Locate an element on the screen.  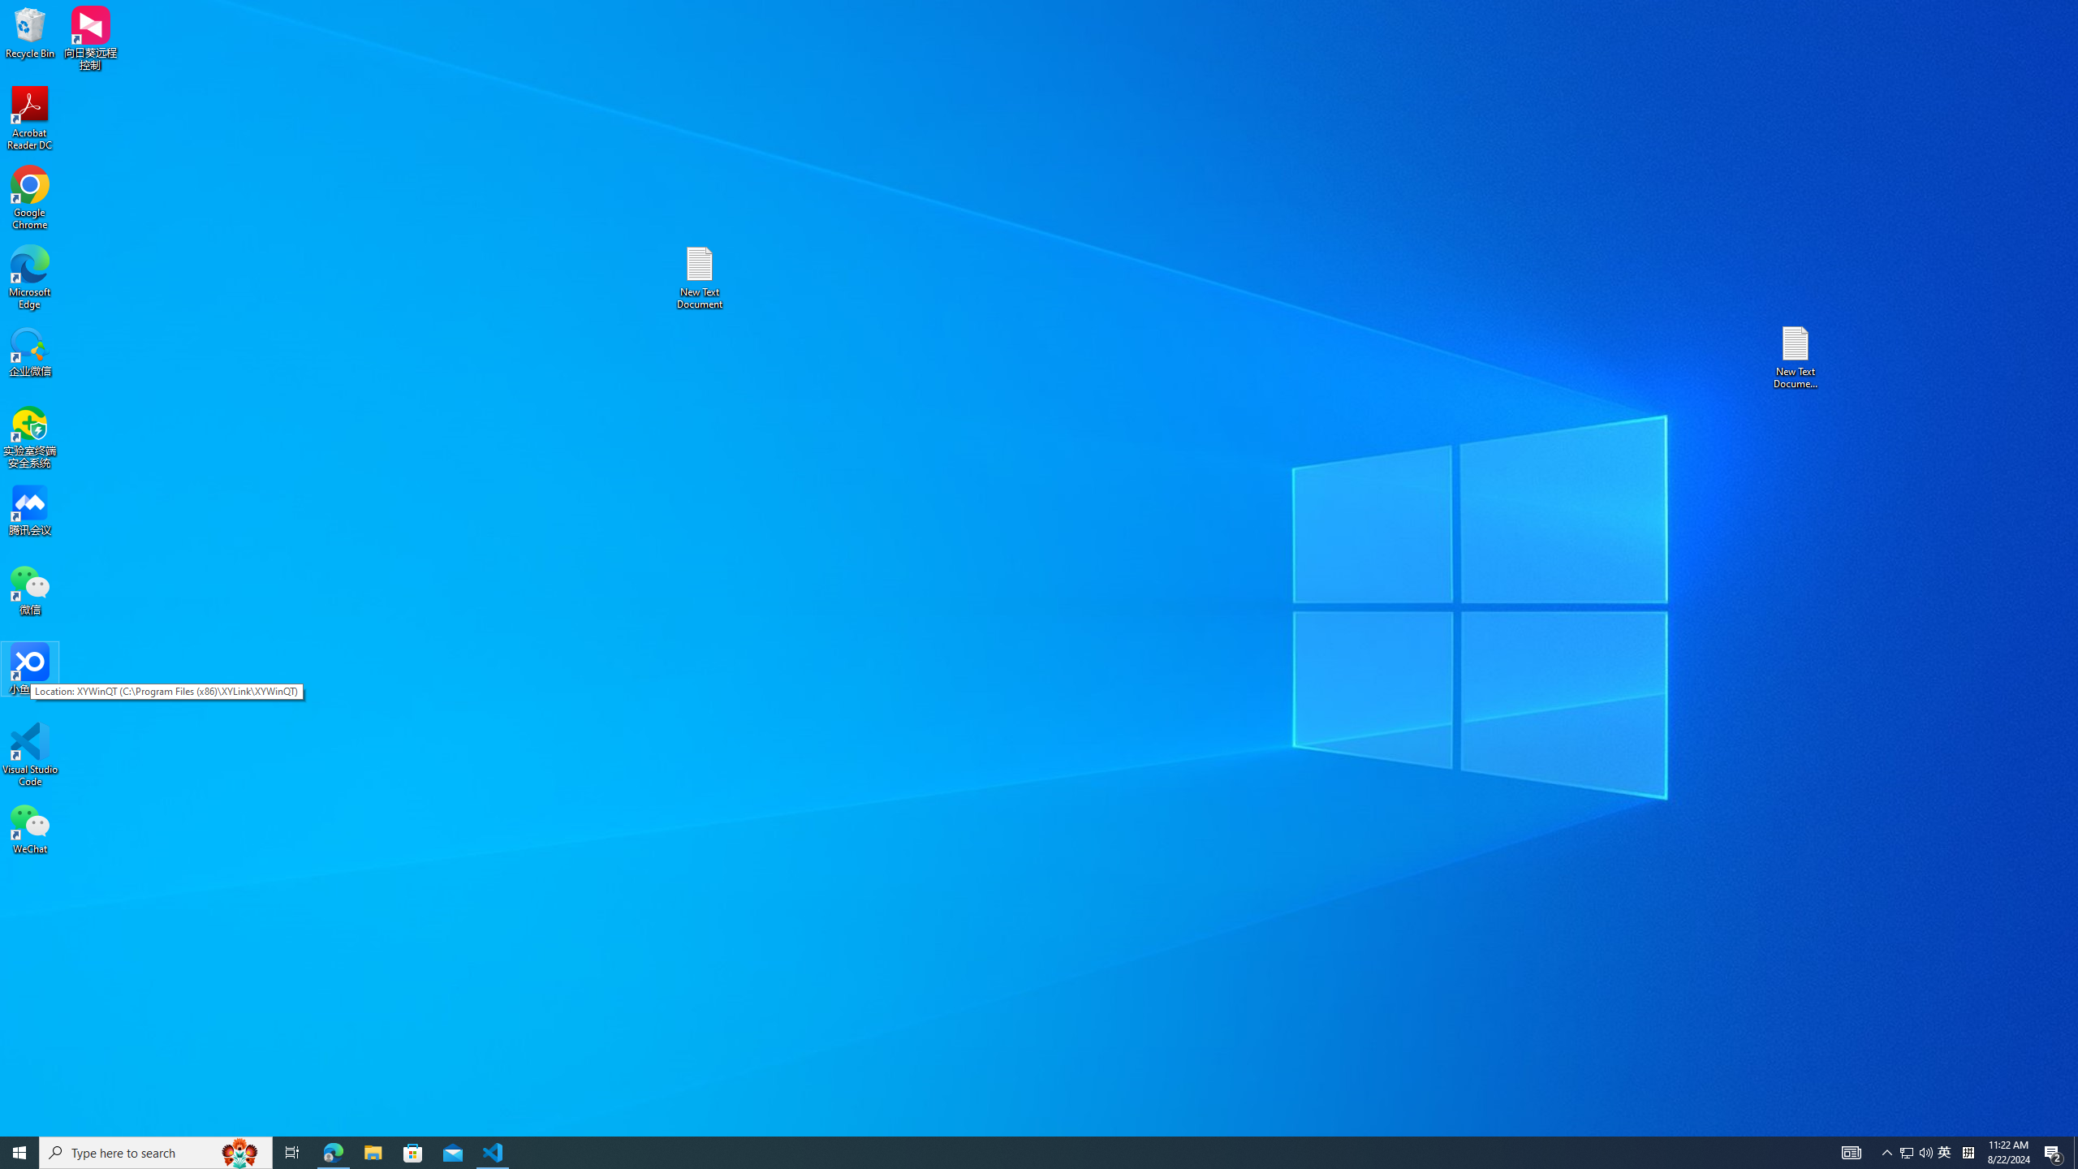
New Text Document is located at coordinates (699, 278).